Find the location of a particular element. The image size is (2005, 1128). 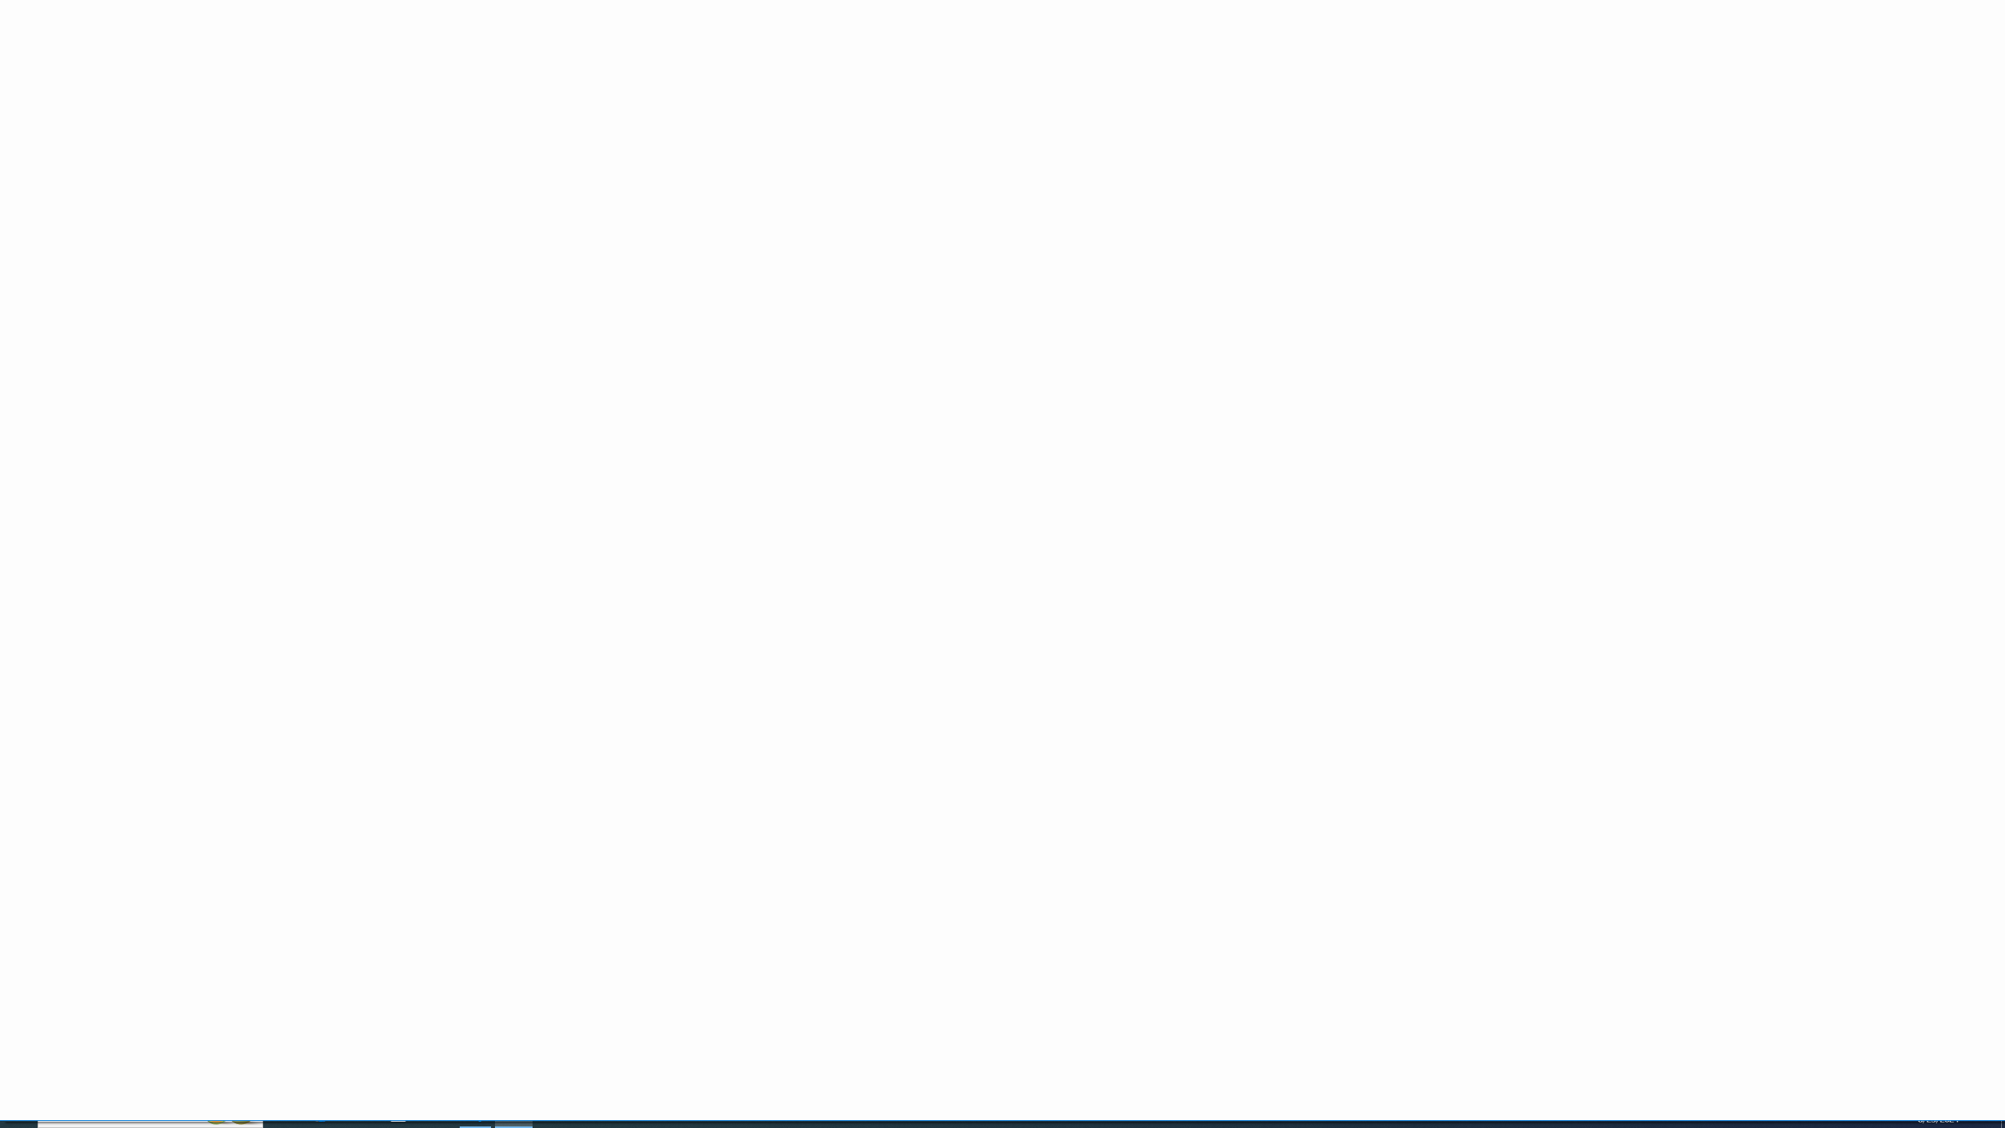

Font Color RGB(255, 0, 0) is located at coordinates (284, 94).